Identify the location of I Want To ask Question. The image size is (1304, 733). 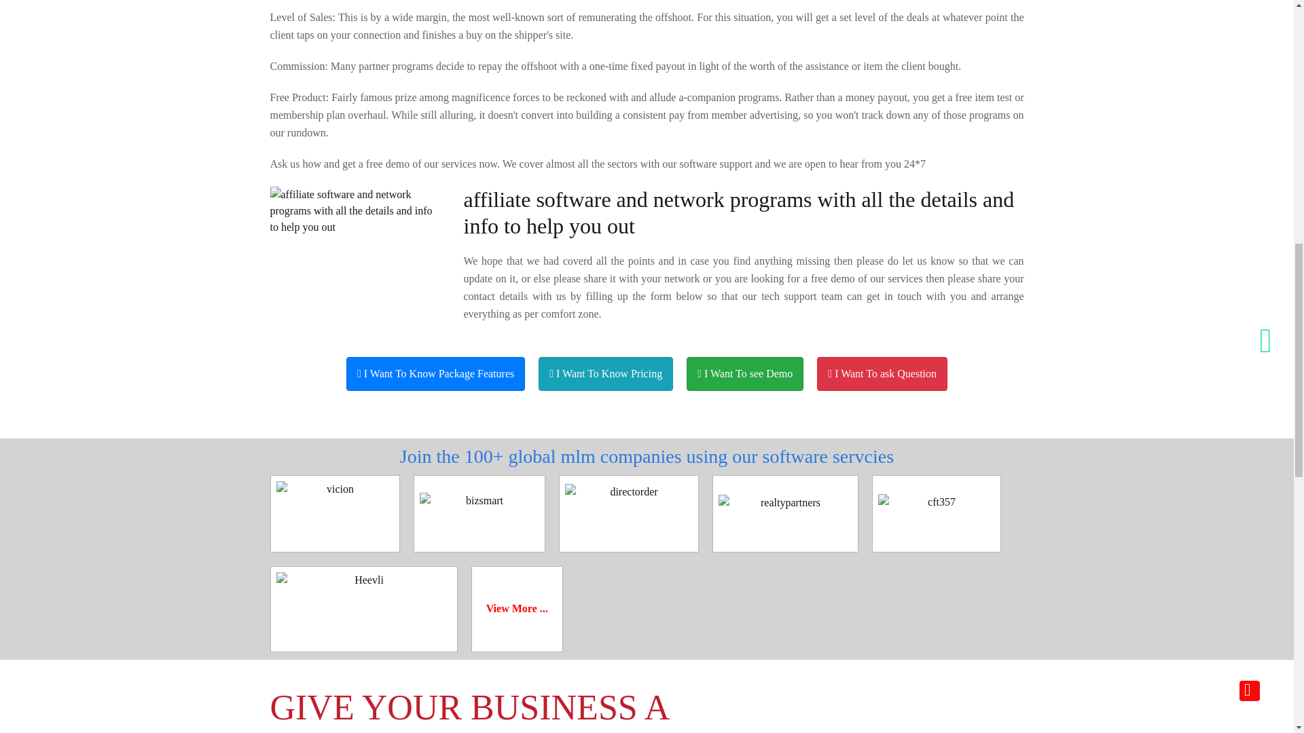
(882, 373).